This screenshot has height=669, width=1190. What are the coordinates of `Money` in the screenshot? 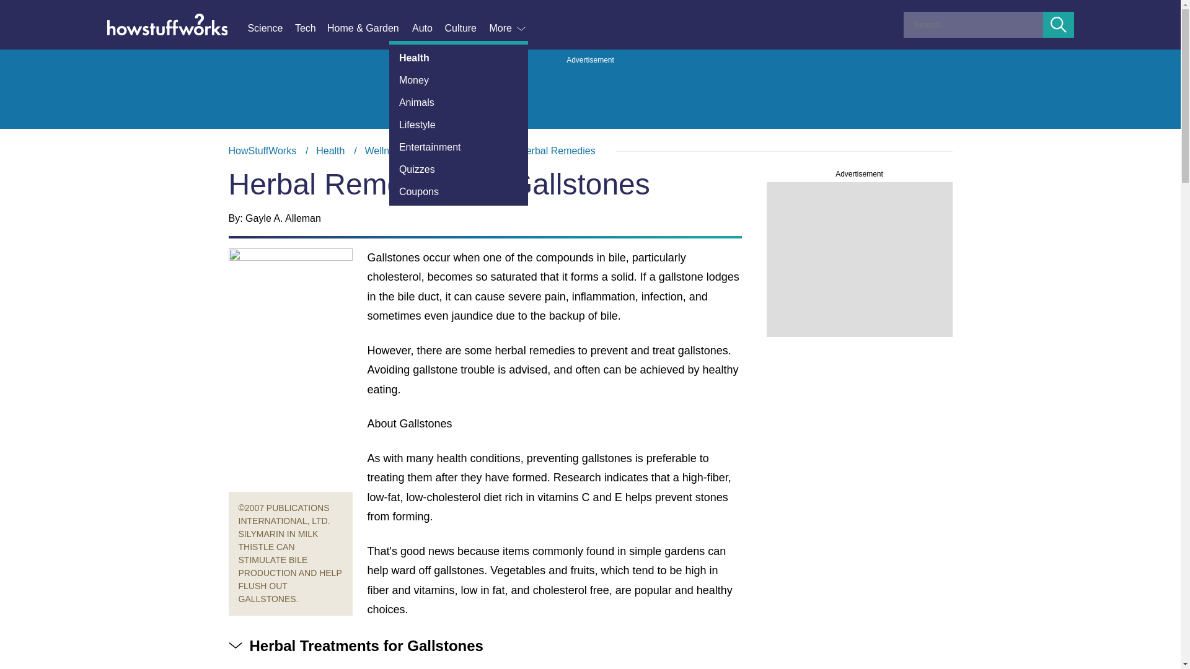 It's located at (459, 81).